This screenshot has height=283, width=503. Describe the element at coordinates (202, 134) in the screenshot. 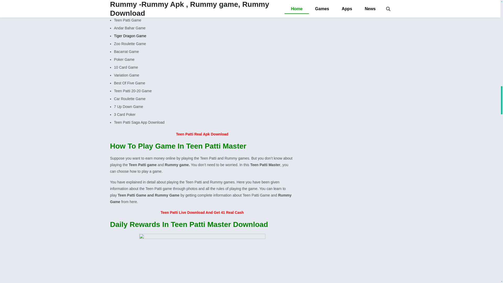

I see `Teen Patti Real Apk Download` at that location.